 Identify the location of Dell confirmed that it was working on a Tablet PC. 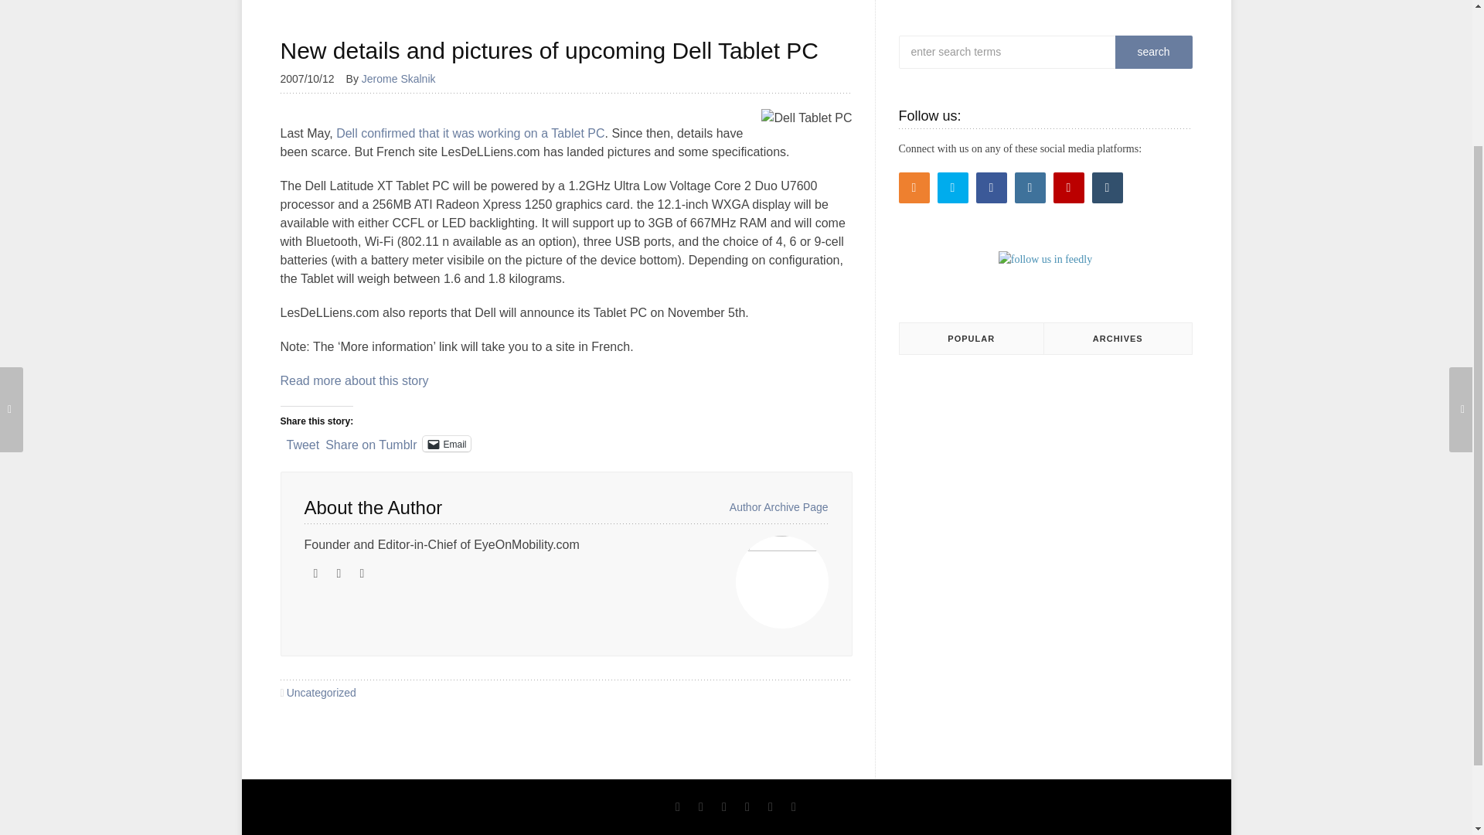
(470, 133).